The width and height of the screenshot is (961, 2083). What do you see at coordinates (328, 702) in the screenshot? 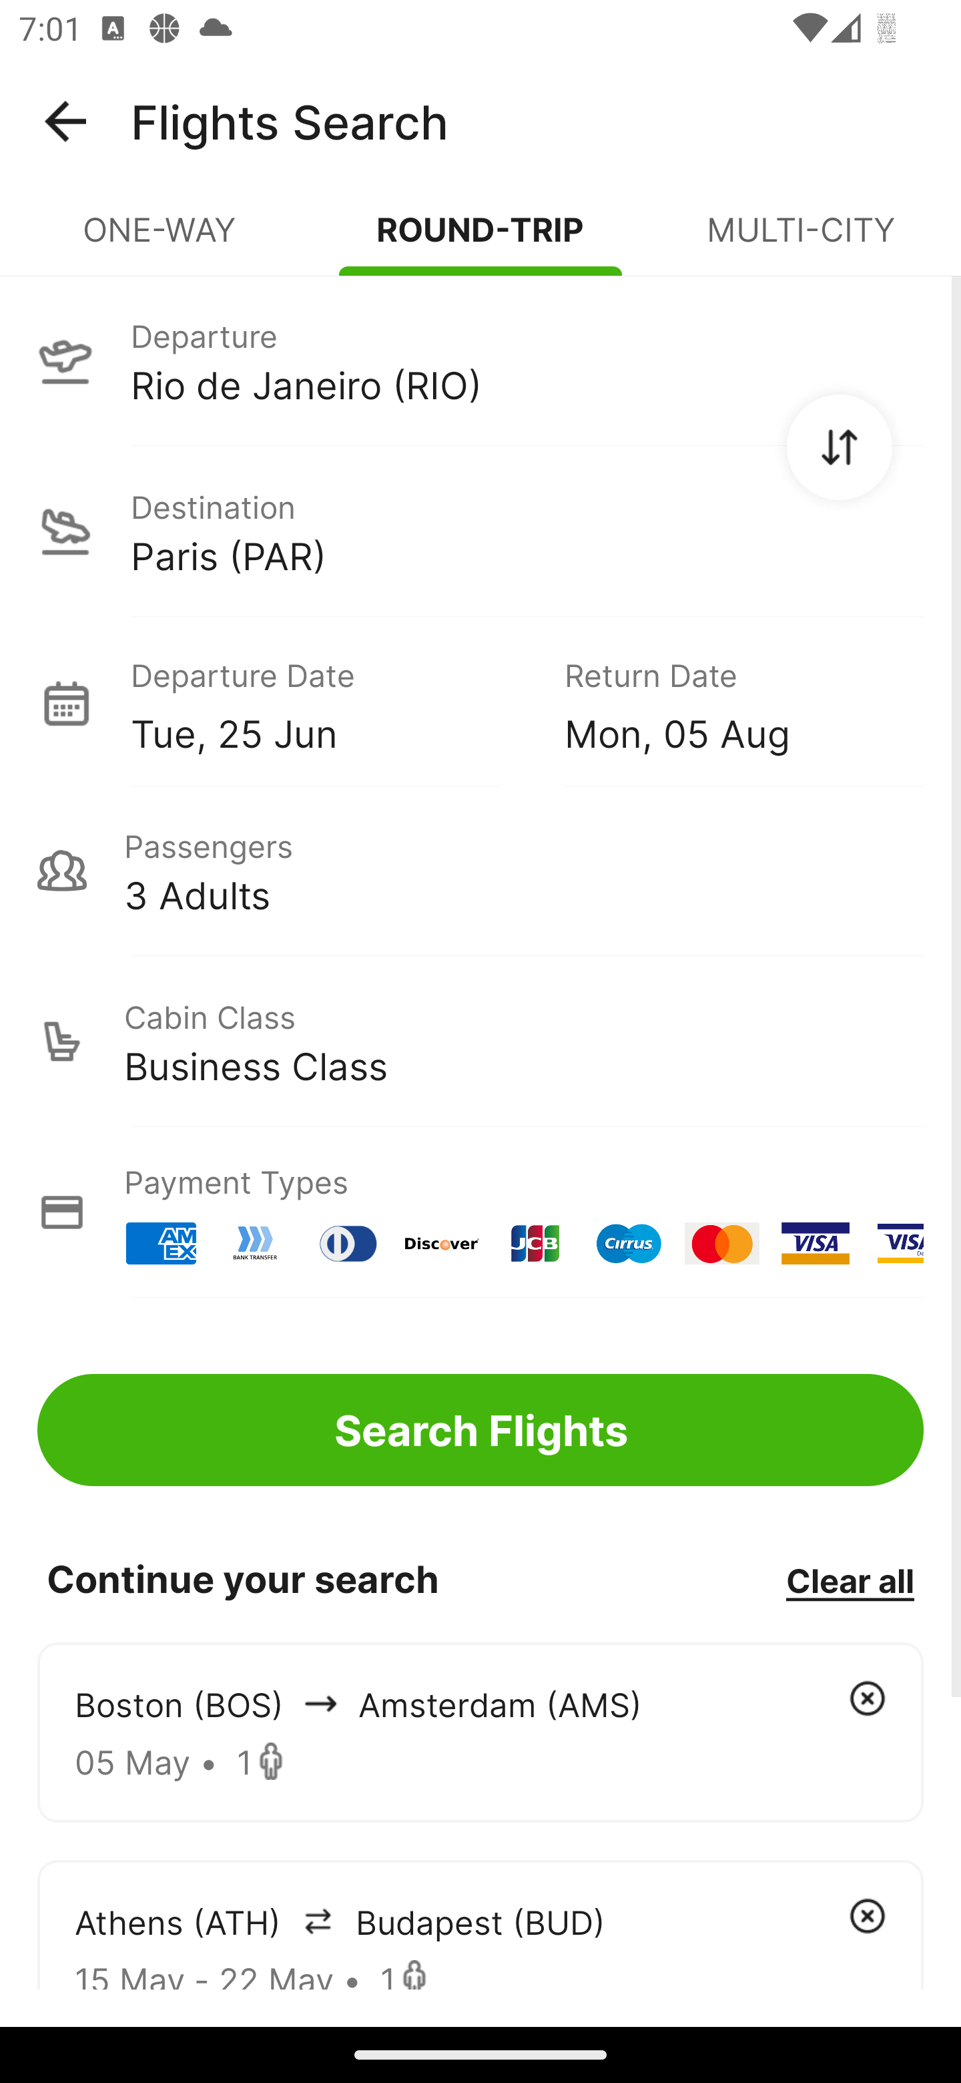
I see `Departure Date Tue, 25 Jun` at bounding box center [328, 702].